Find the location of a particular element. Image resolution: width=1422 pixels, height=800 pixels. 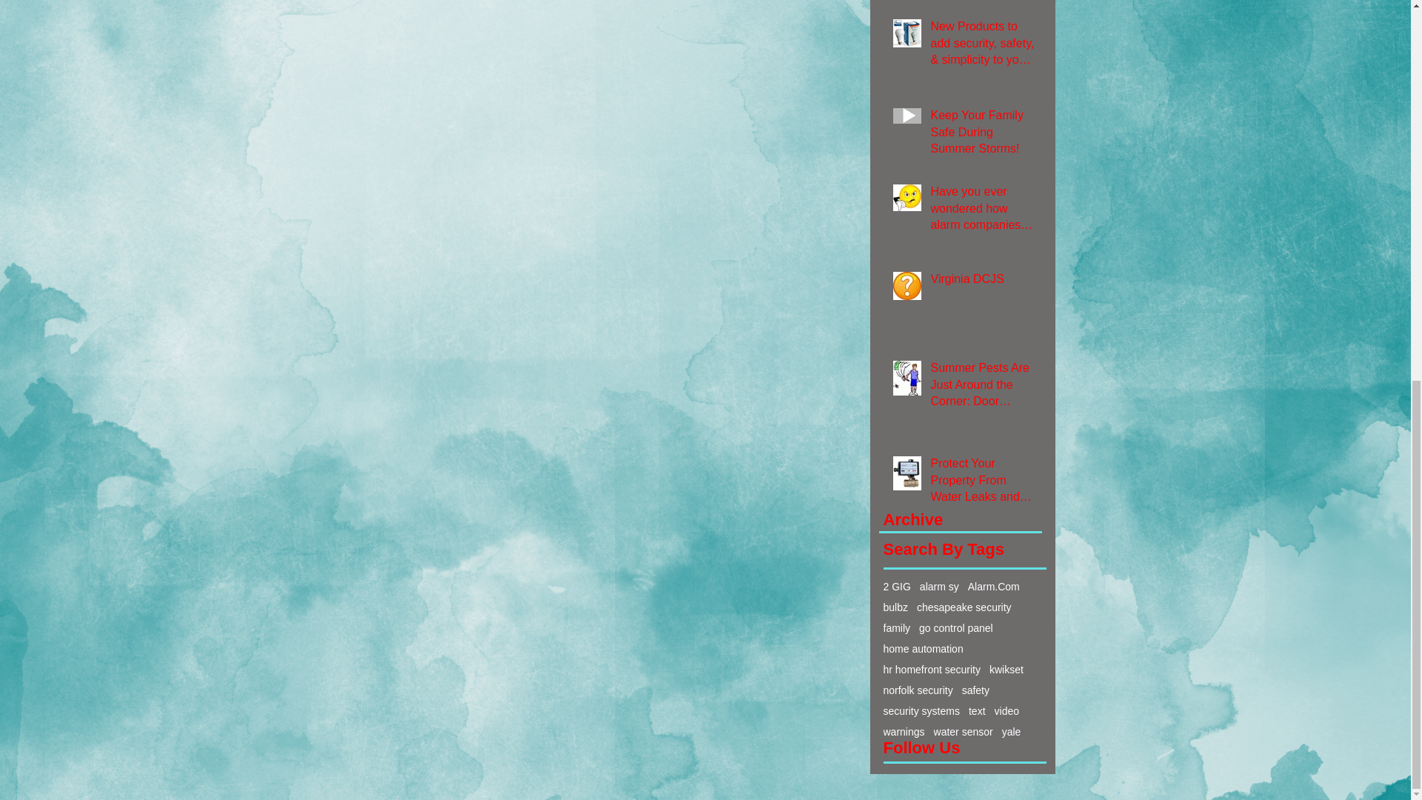

Protect Your Property From Water Leaks and Flood Damage is located at coordinates (983, 483).